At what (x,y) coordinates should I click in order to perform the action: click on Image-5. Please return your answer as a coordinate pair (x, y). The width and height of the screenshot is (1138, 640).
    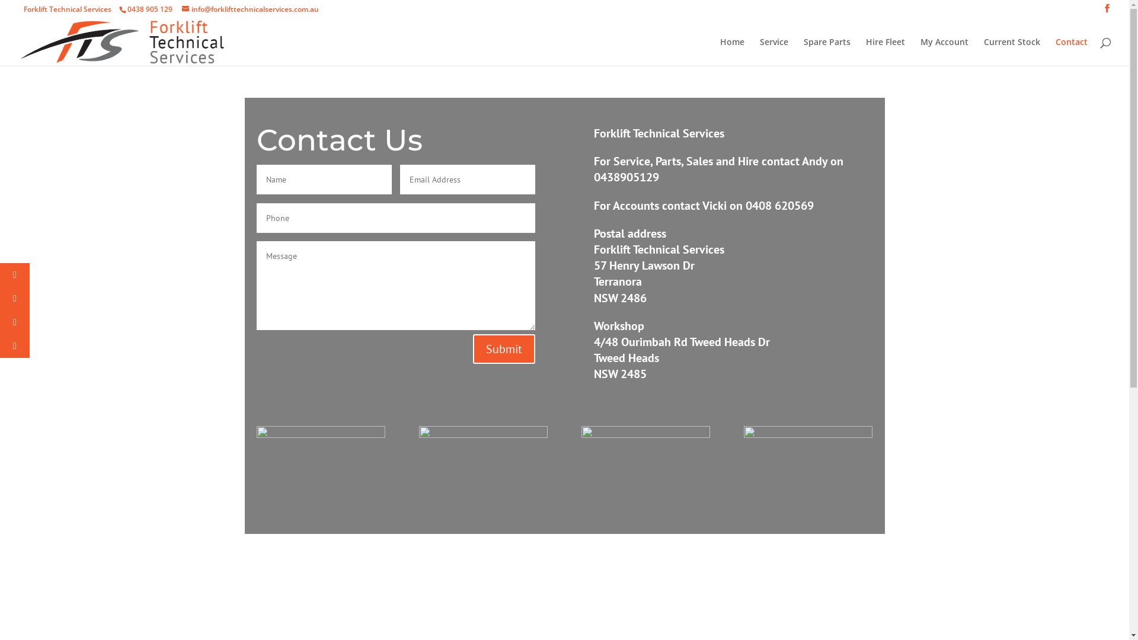
    Looking at the image, I should click on (320, 434).